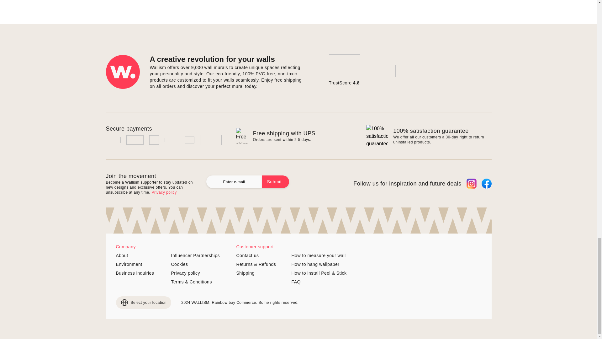 The image size is (602, 339). Describe the element at coordinates (141, 256) in the screenshot. I see `About` at that location.